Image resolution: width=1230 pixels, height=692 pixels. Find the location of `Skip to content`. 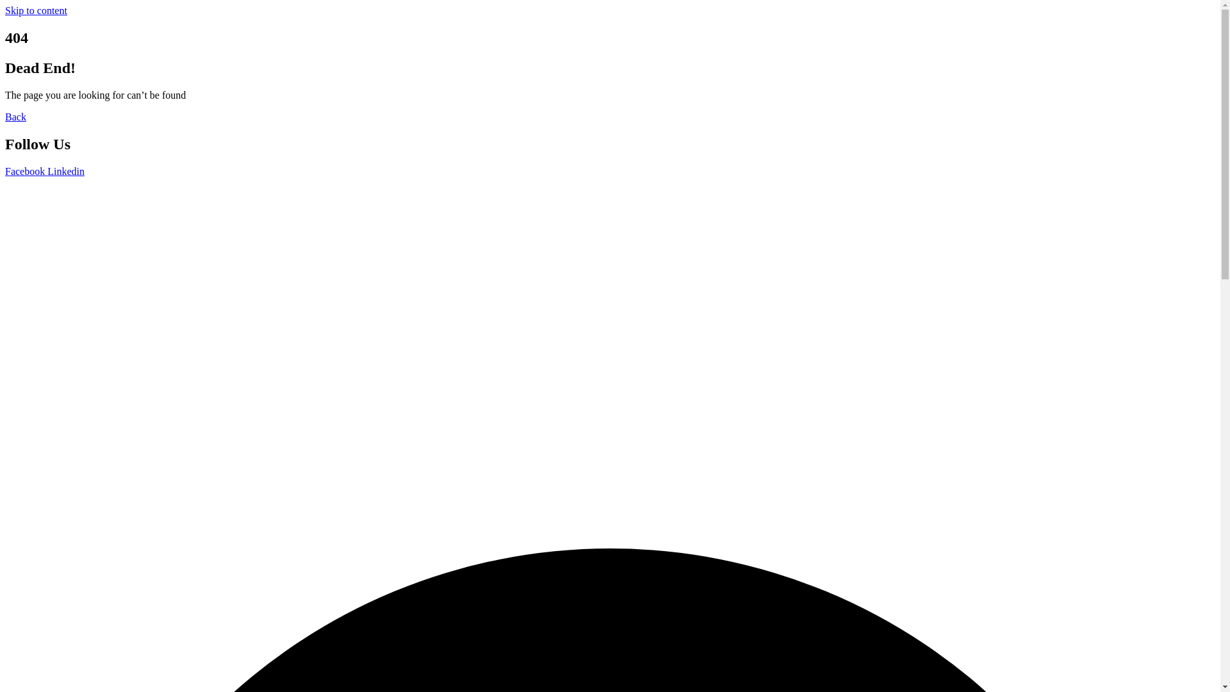

Skip to content is located at coordinates (36, 10).